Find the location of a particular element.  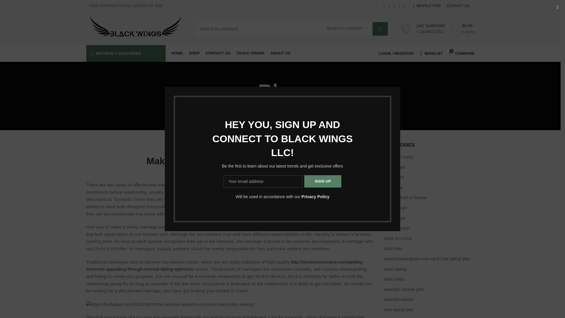

Privacy Policy is located at coordinates (315, 197).